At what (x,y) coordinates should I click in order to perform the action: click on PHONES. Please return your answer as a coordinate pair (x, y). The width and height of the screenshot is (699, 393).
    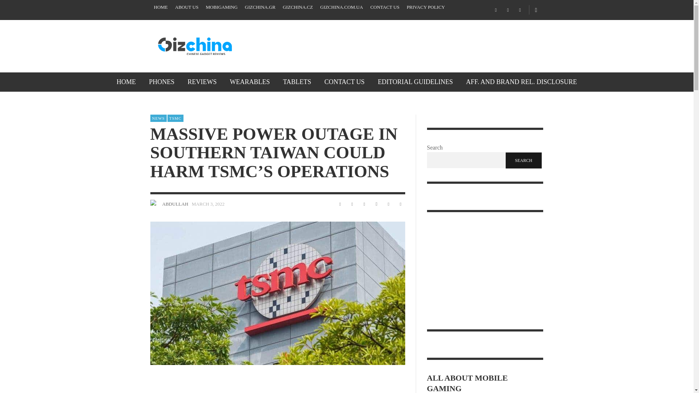
    Looking at the image, I should click on (162, 82).